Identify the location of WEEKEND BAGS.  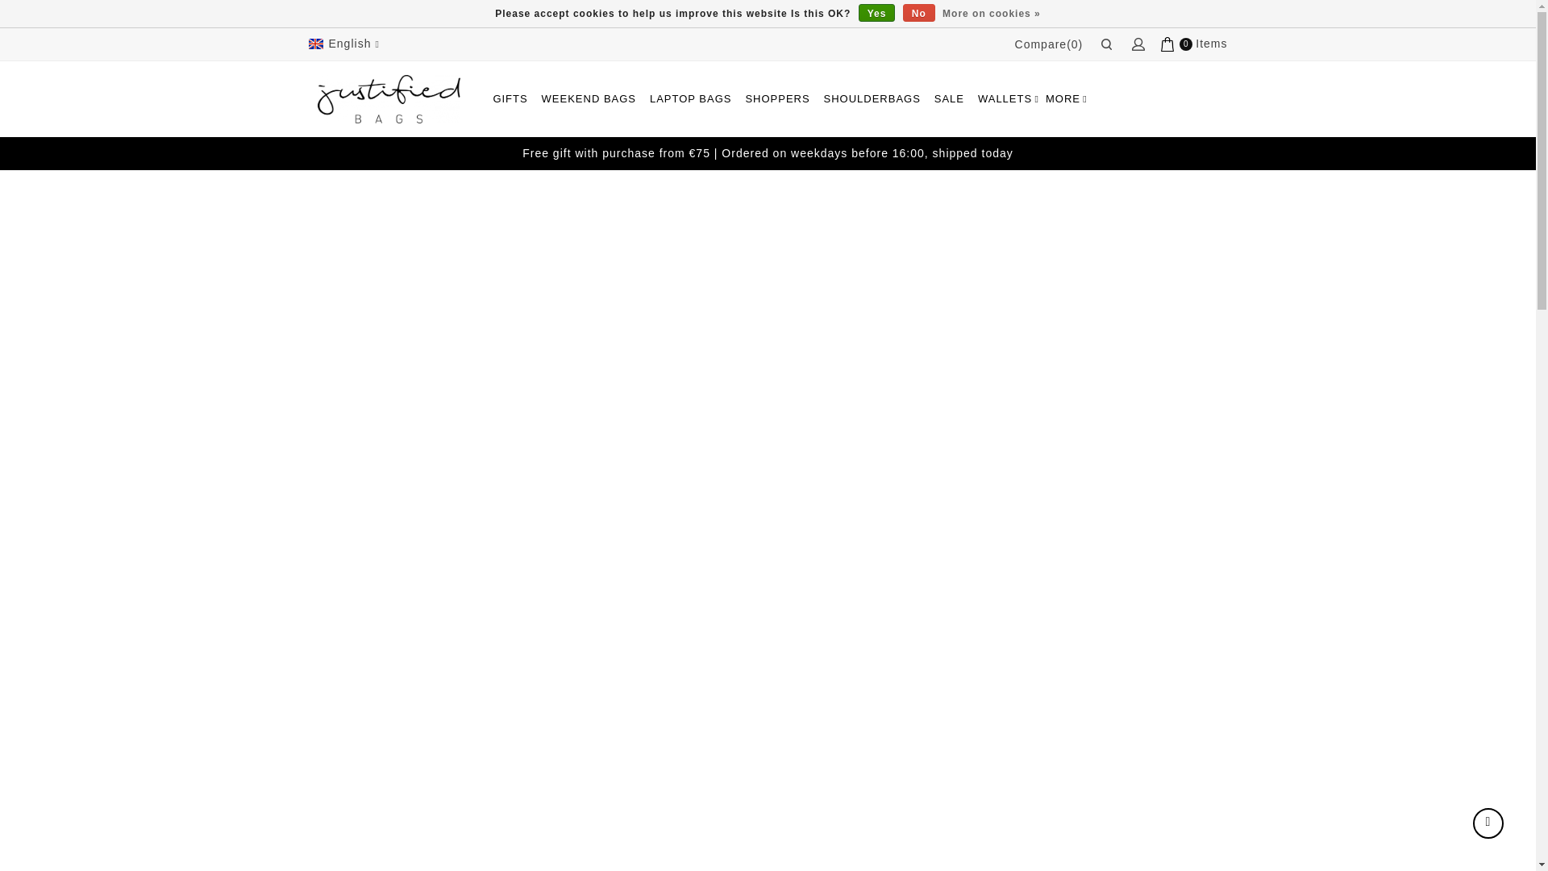
(589, 98).